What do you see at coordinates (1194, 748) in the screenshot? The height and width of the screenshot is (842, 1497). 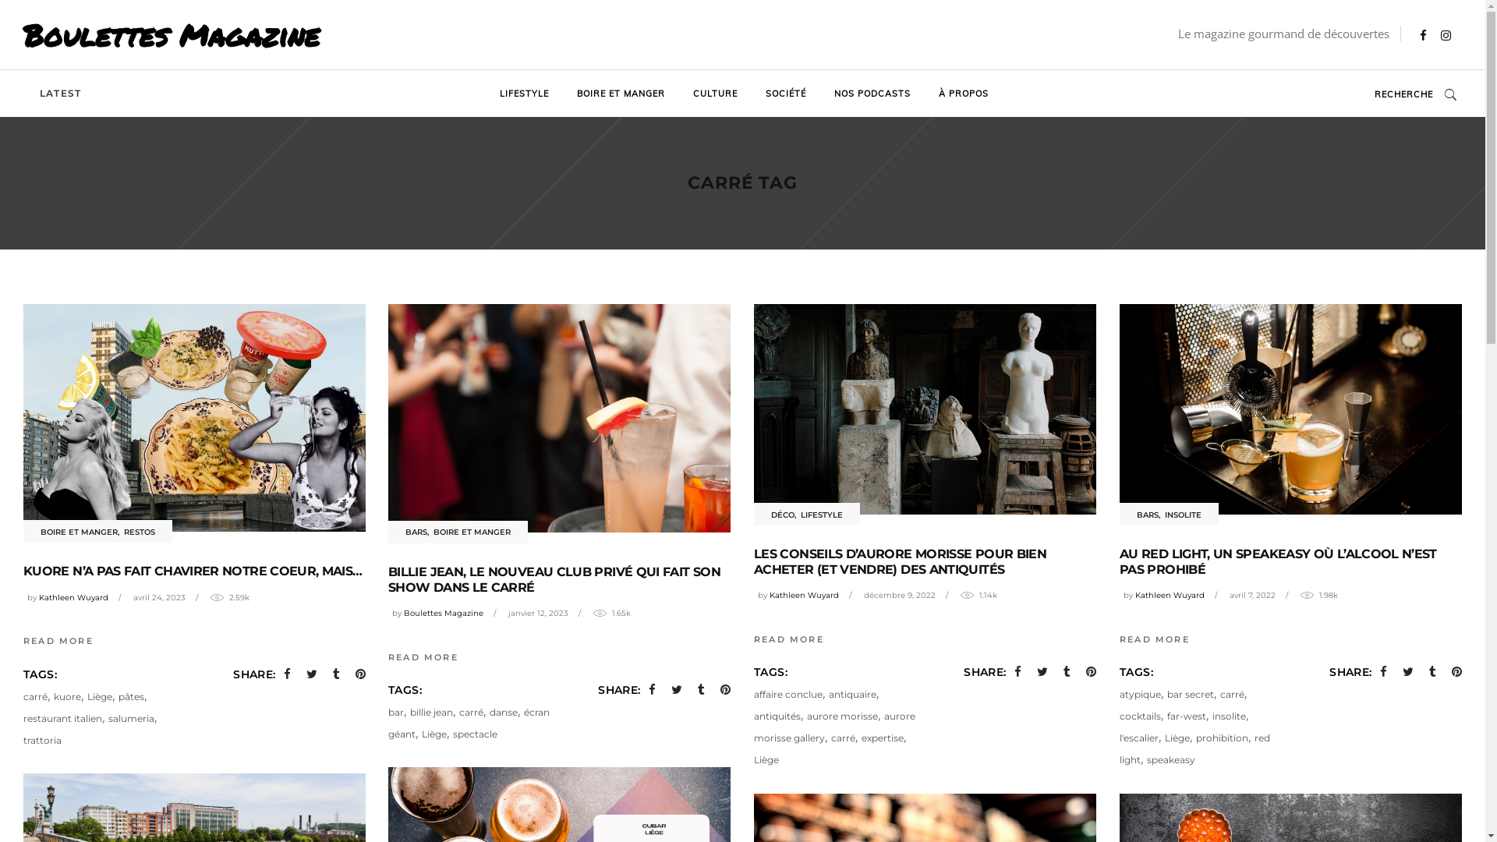 I see `red light` at bounding box center [1194, 748].